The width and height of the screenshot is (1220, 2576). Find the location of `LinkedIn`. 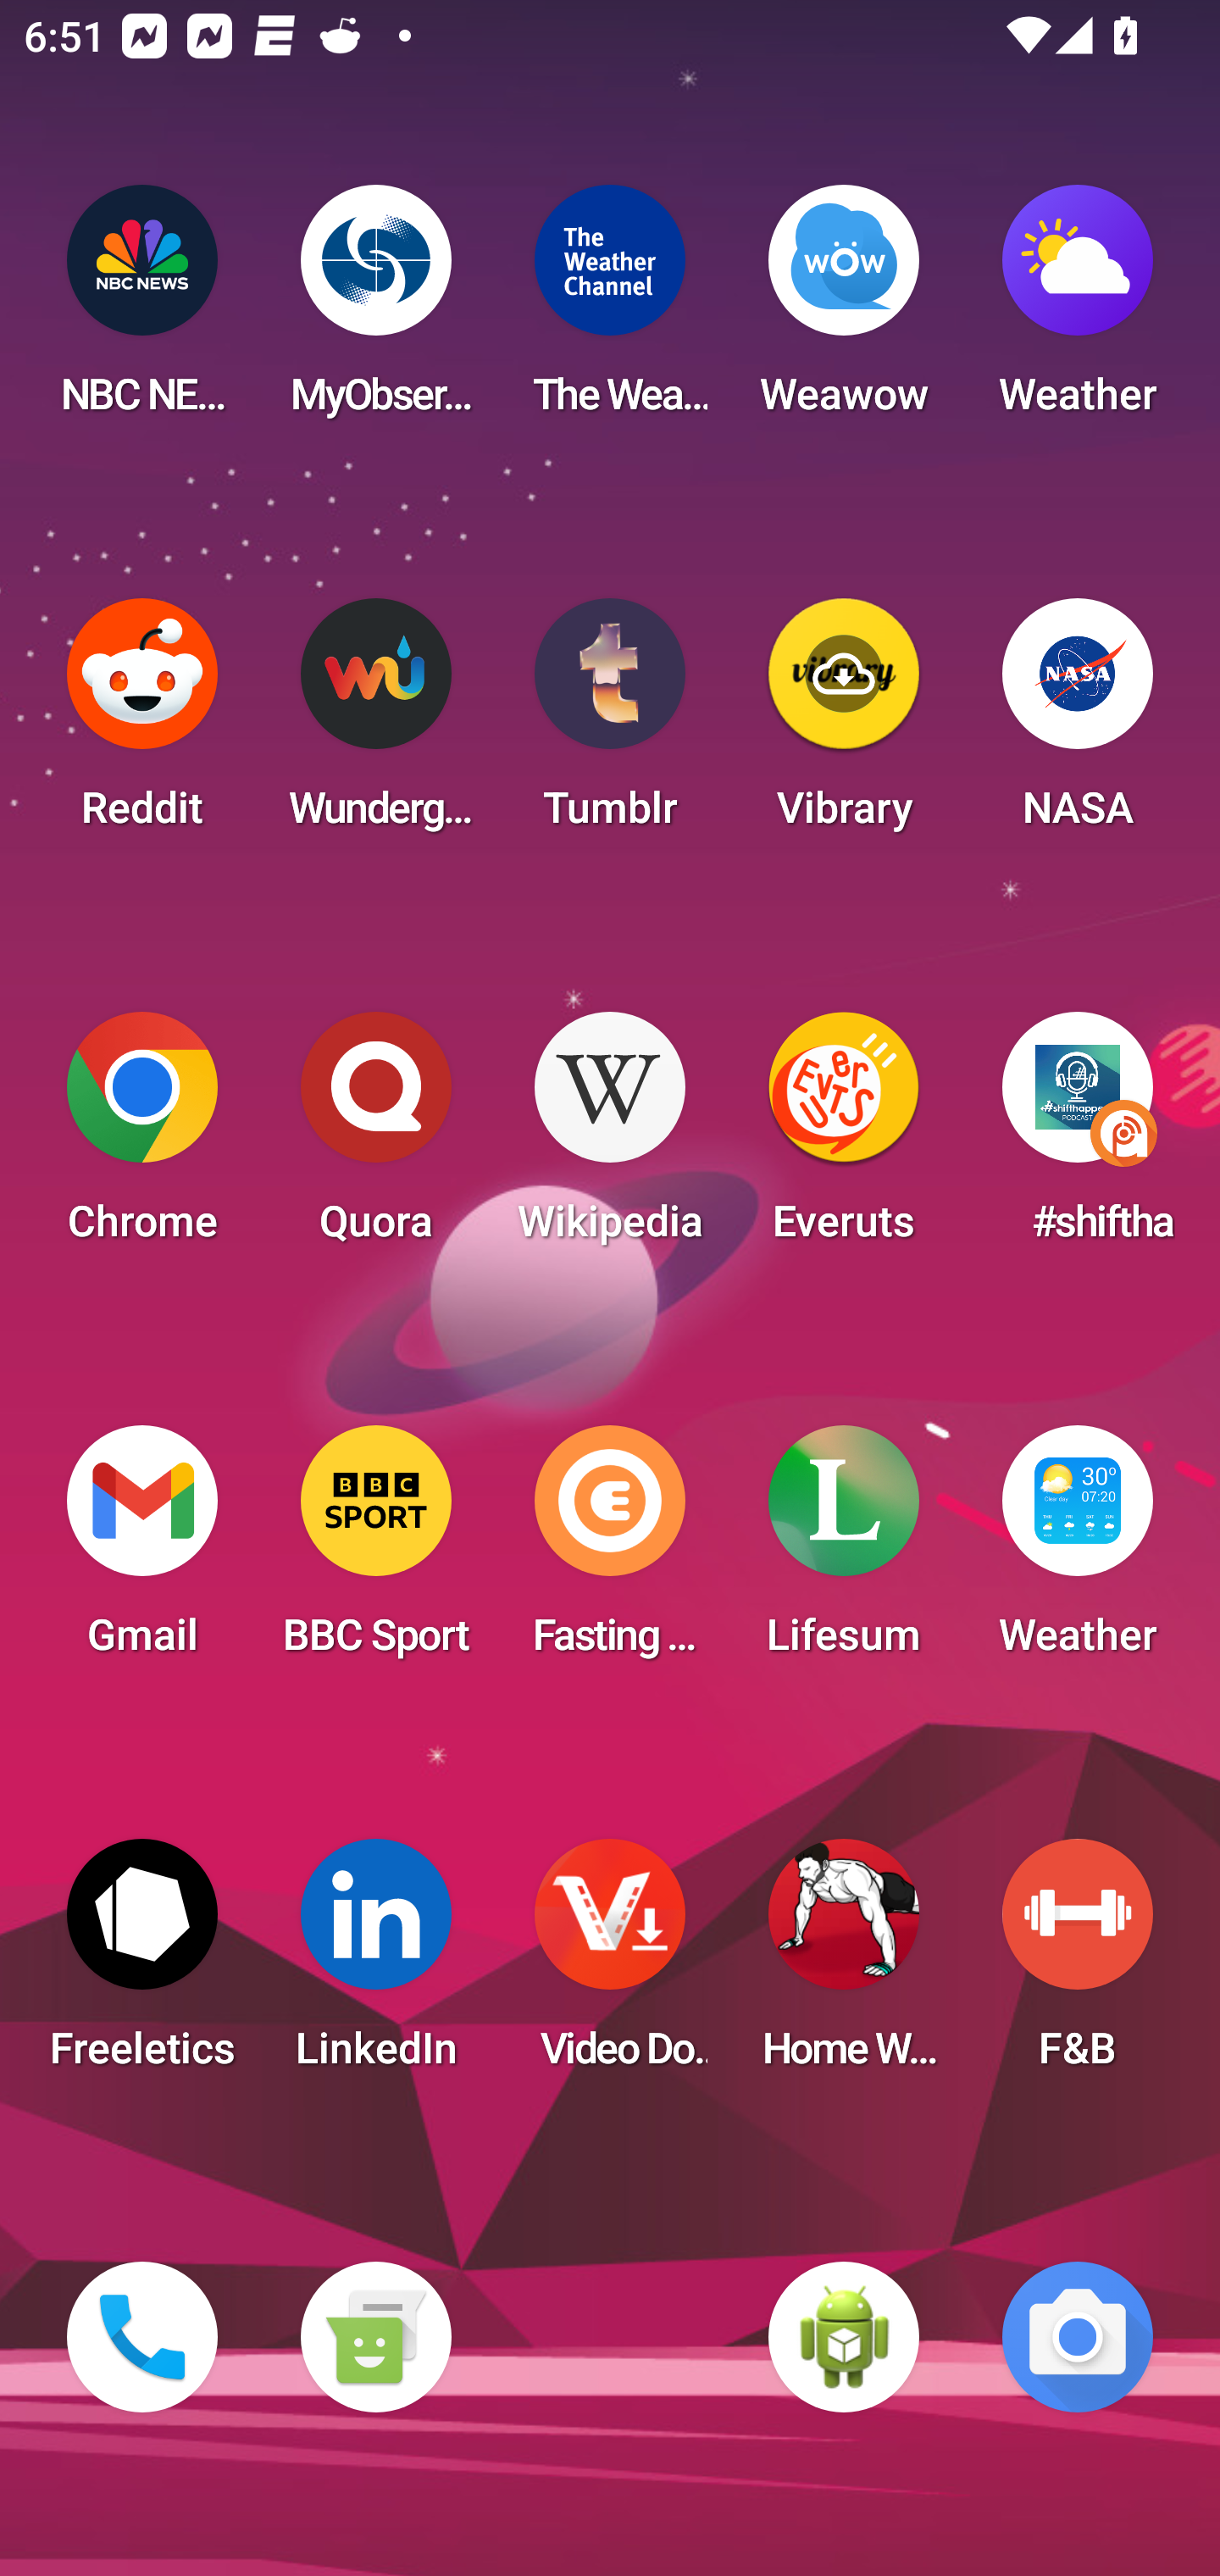

LinkedIn is located at coordinates (375, 1964).